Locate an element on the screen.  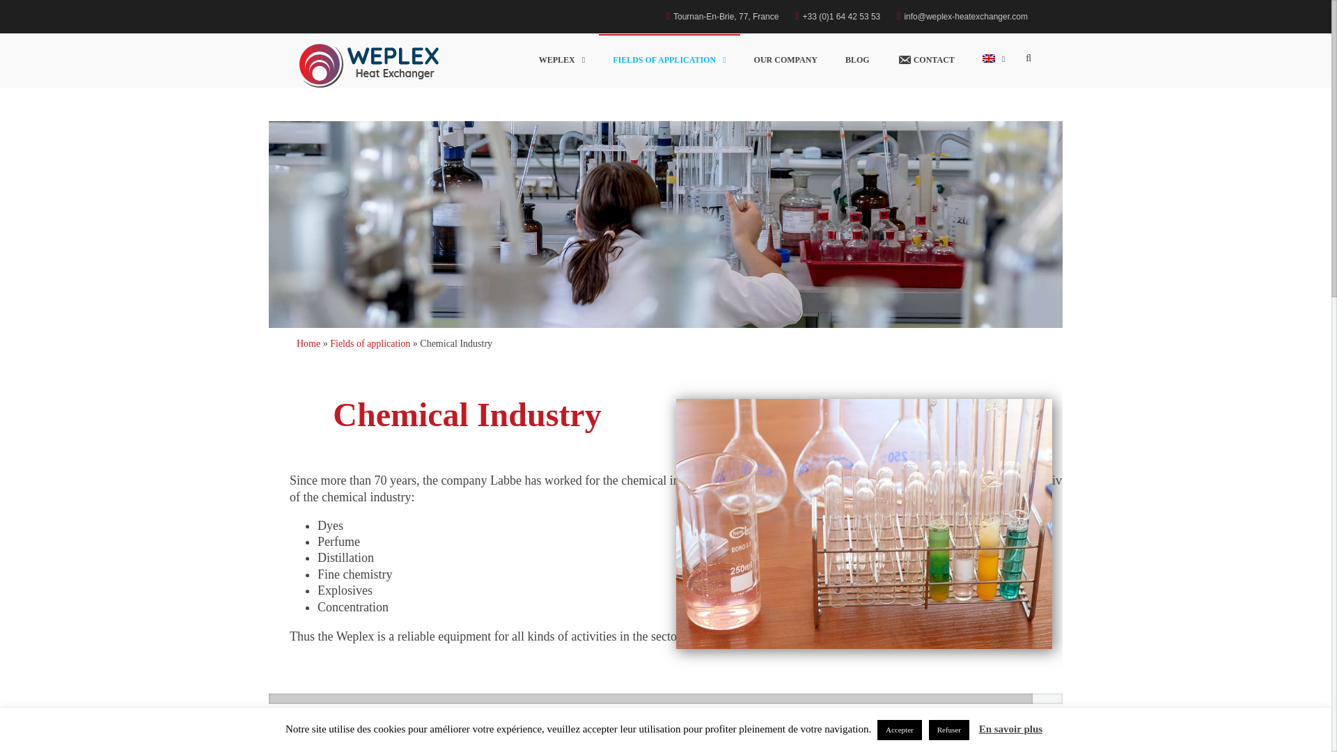
Search is located at coordinates (990, 133).